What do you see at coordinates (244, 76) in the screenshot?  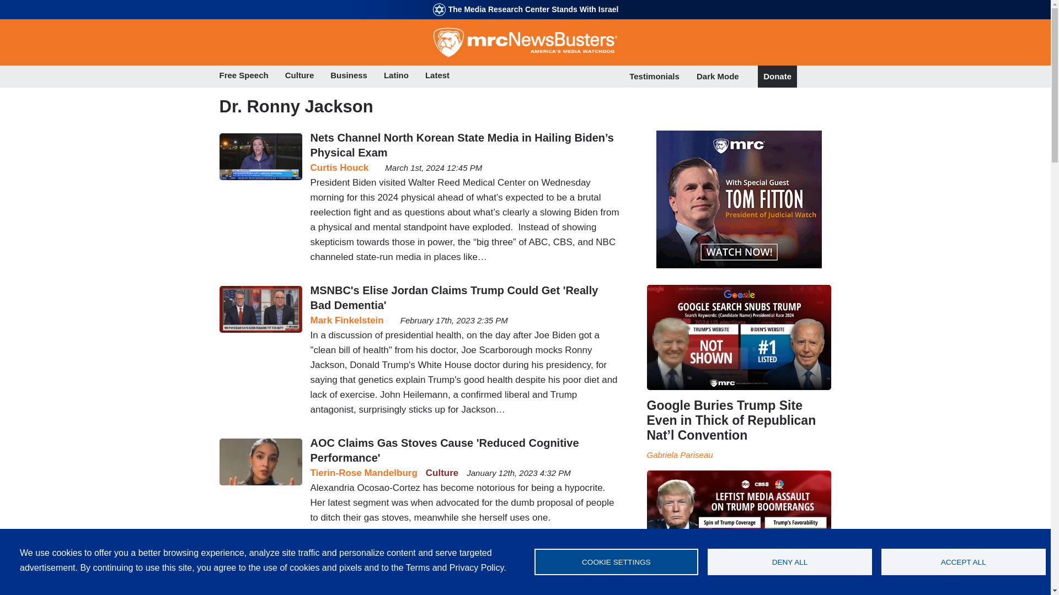 I see `Free Speech` at bounding box center [244, 76].